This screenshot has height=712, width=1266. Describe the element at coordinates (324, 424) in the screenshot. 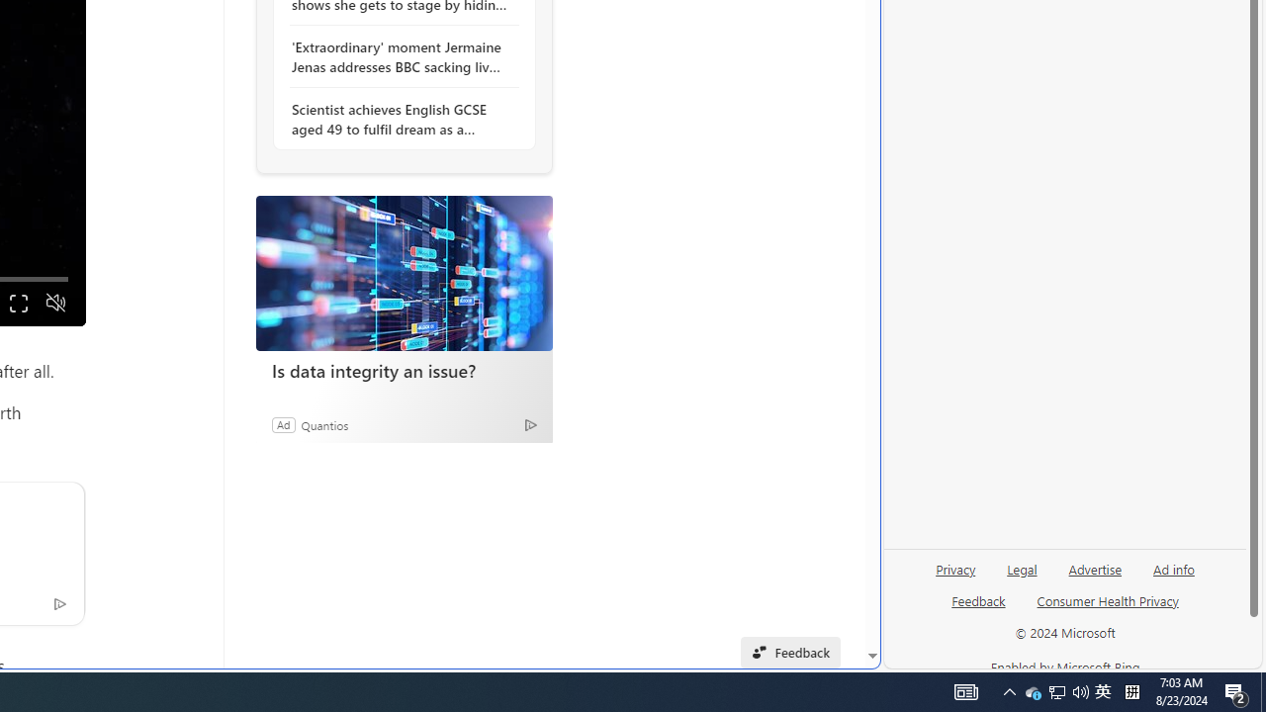

I see `Quantios` at that location.